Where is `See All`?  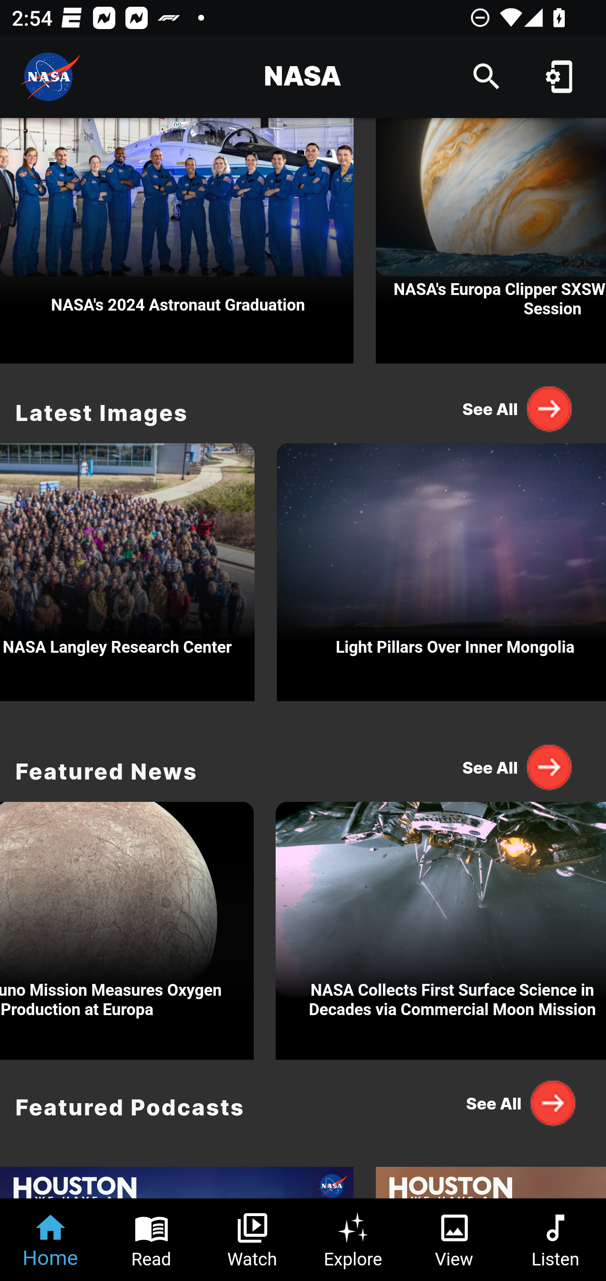 See All is located at coordinates (518, 408).